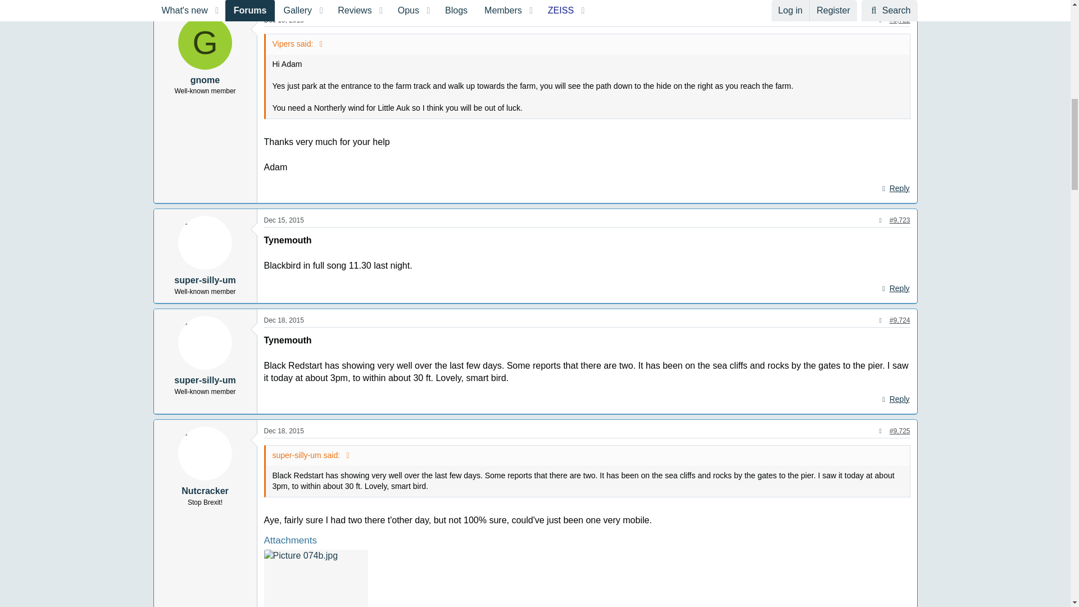 The image size is (1079, 607). I want to click on Dec 15, 2015 at 8:47 AM, so click(284, 220).